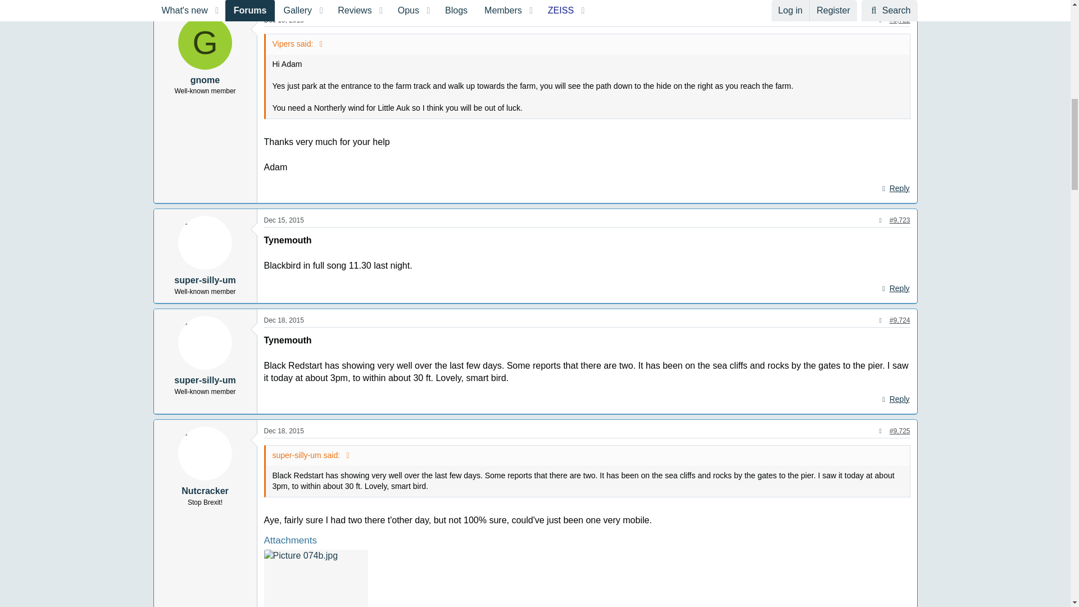 The image size is (1079, 607). I want to click on Dec 15, 2015 at 8:47 AM, so click(284, 220).